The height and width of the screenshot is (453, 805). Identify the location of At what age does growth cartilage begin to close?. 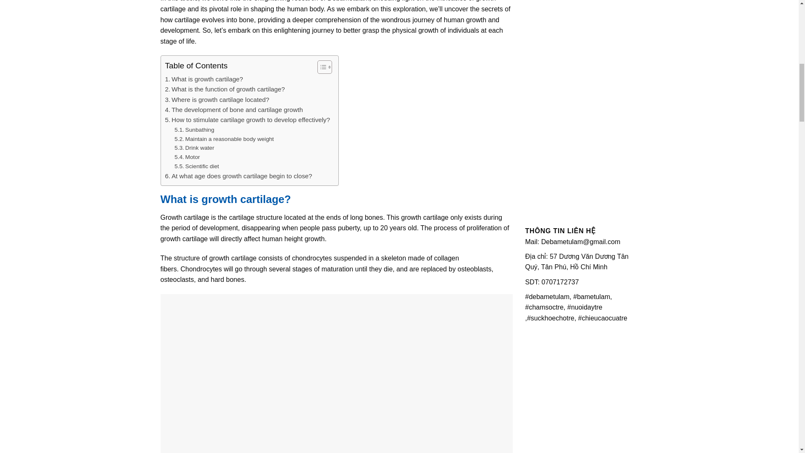
(238, 176).